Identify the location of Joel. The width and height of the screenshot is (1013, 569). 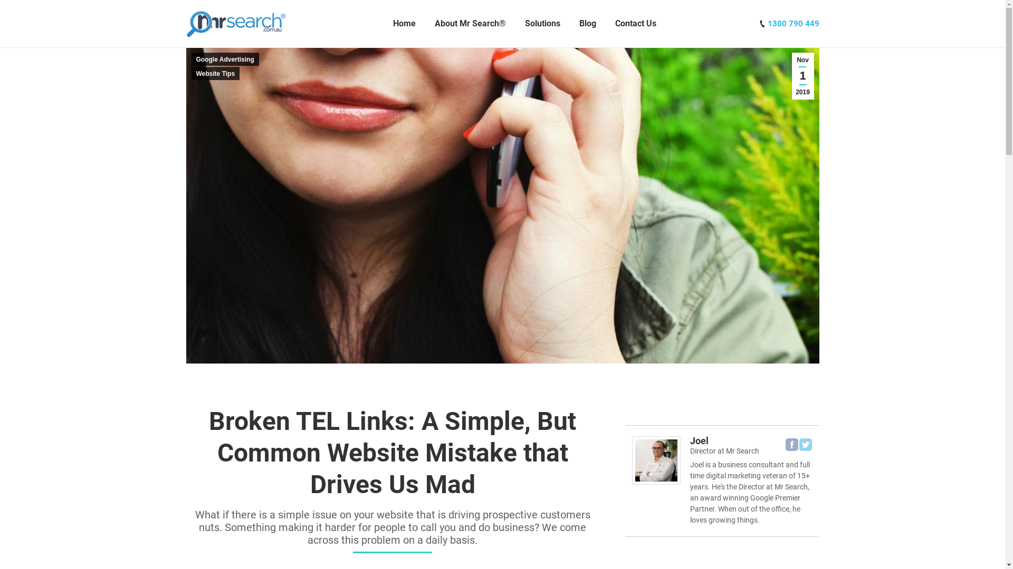
(700, 440).